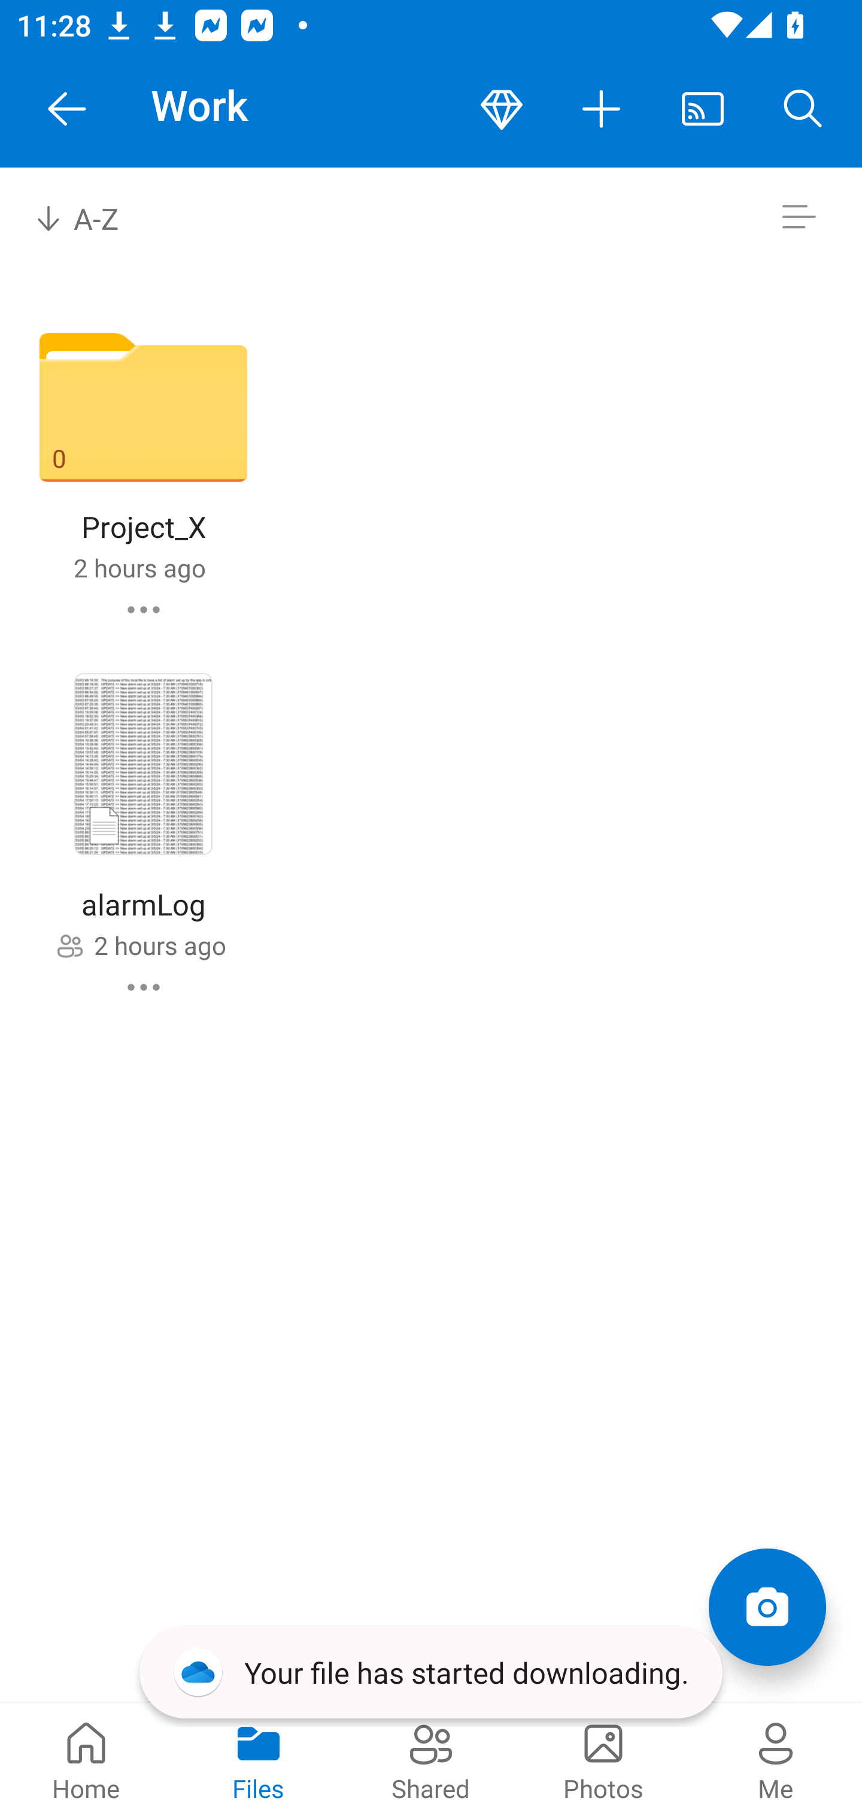 The height and width of the screenshot is (1819, 862). Describe the element at coordinates (767, 1607) in the screenshot. I see `Add items Scan` at that location.